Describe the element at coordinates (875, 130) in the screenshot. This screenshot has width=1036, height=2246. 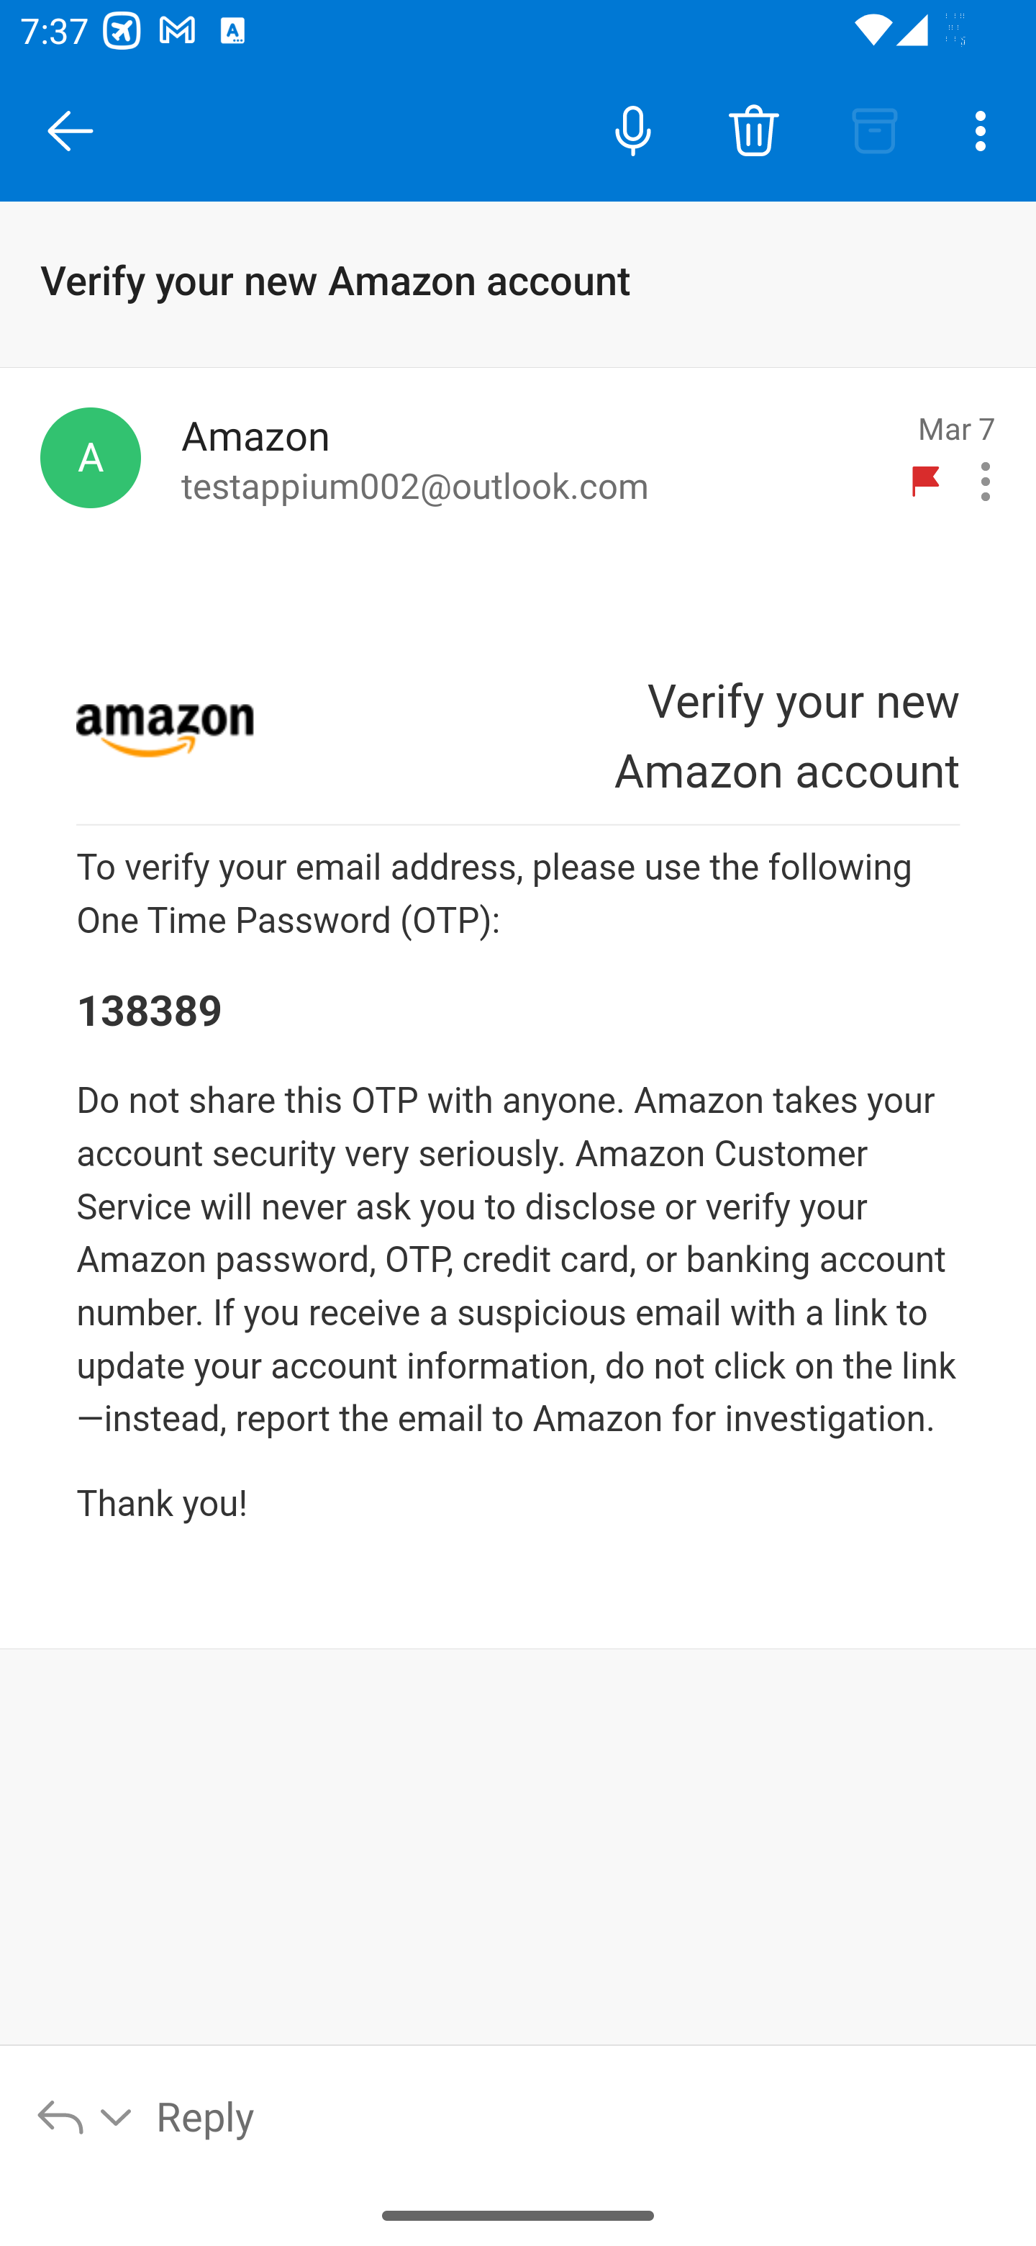
I see `Archive` at that location.